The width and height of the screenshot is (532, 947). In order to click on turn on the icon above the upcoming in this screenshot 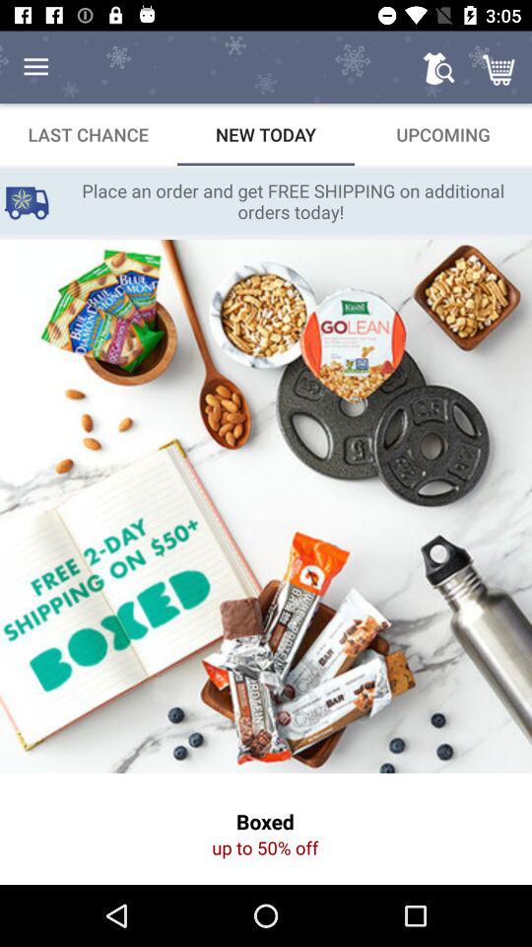, I will do `click(437, 67)`.